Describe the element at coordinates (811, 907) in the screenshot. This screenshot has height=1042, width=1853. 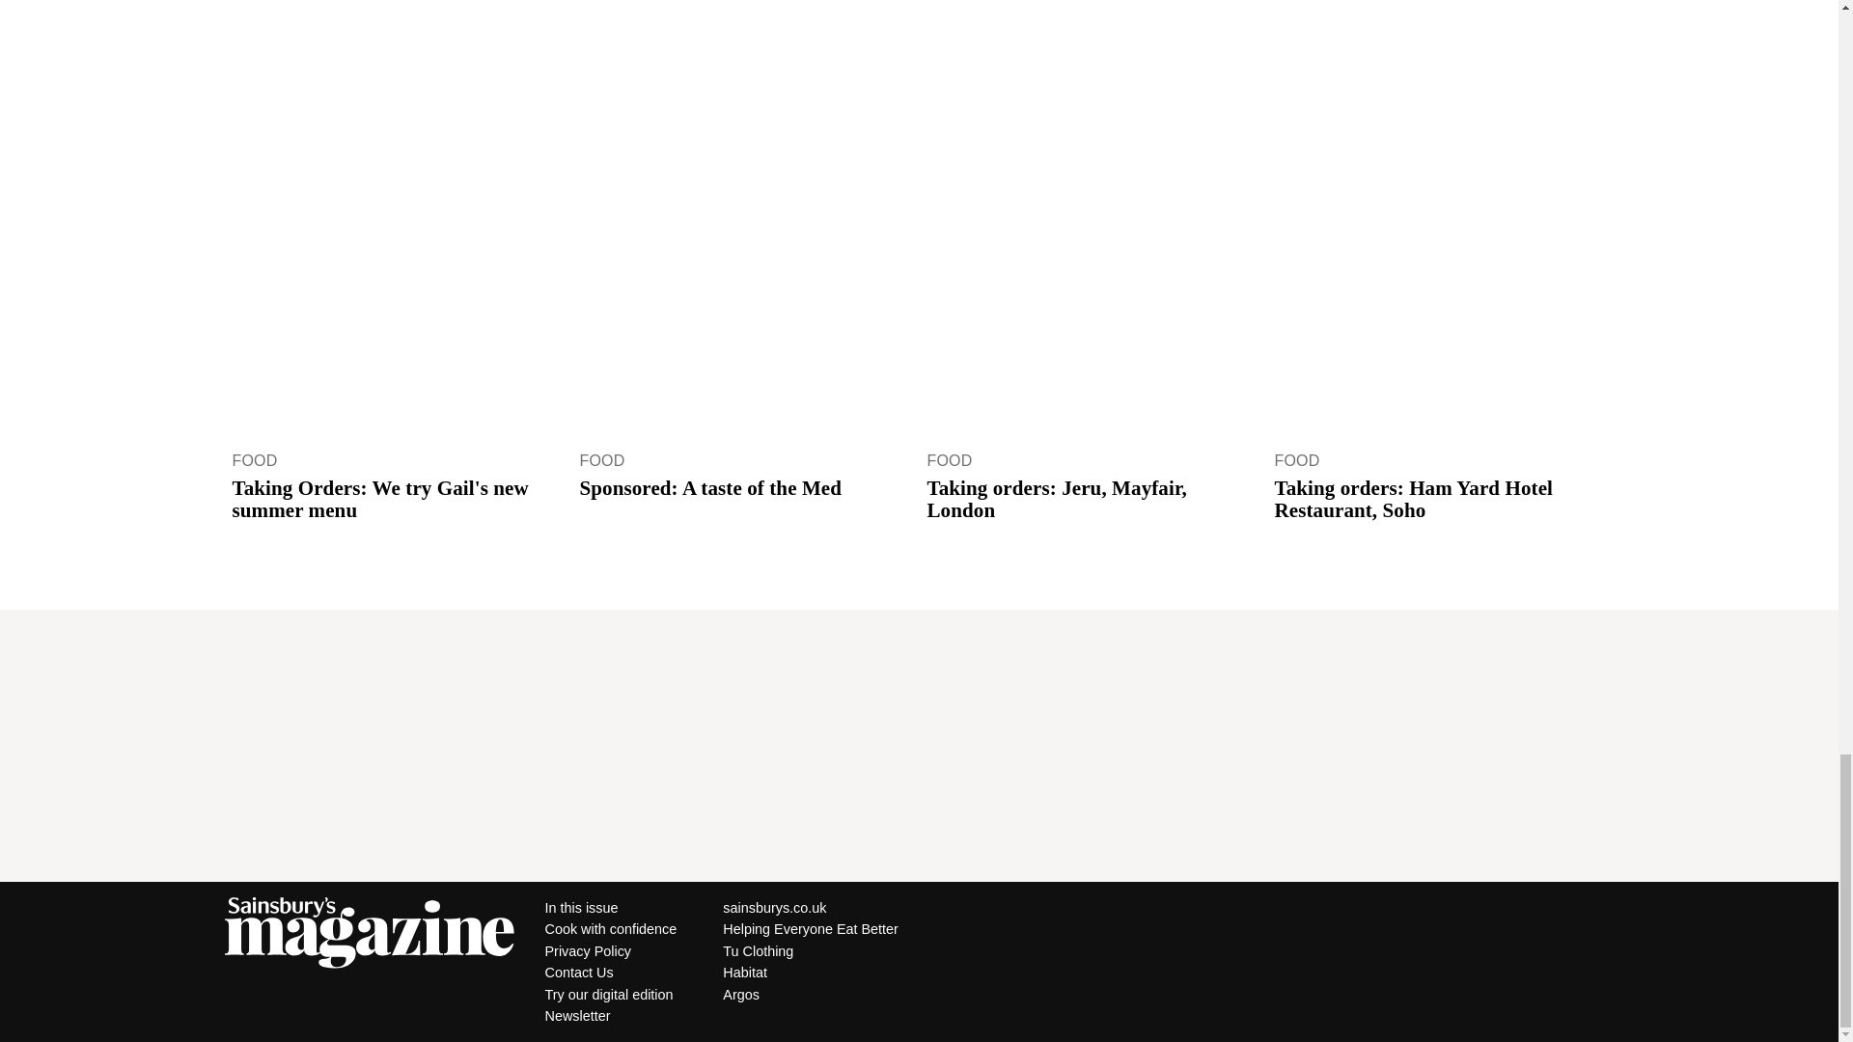
I see `sainsburys.co.uk` at that location.